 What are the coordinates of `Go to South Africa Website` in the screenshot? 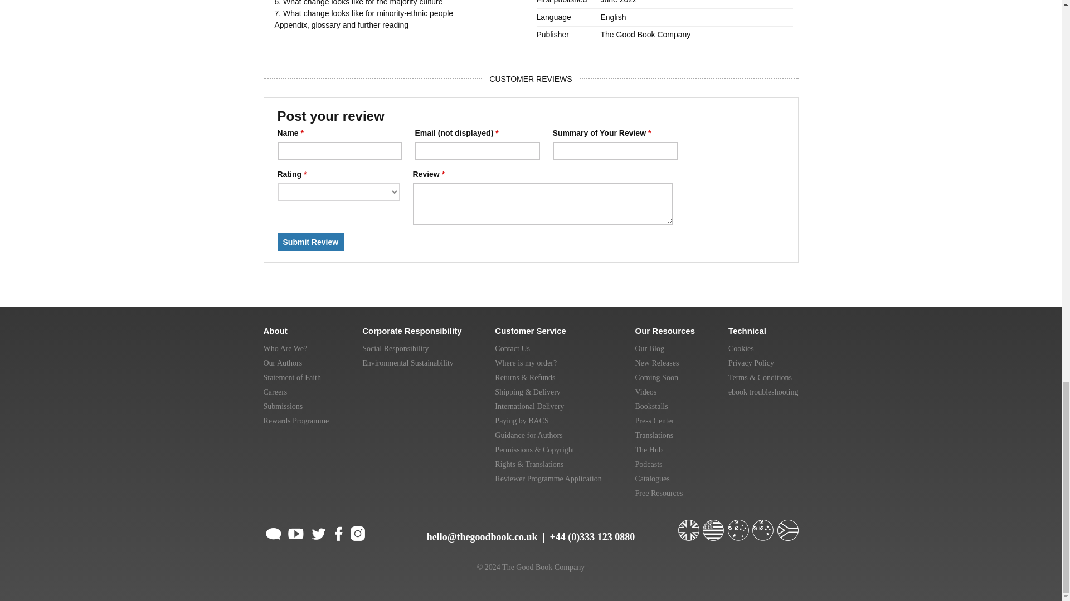 It's located at (787, 525).